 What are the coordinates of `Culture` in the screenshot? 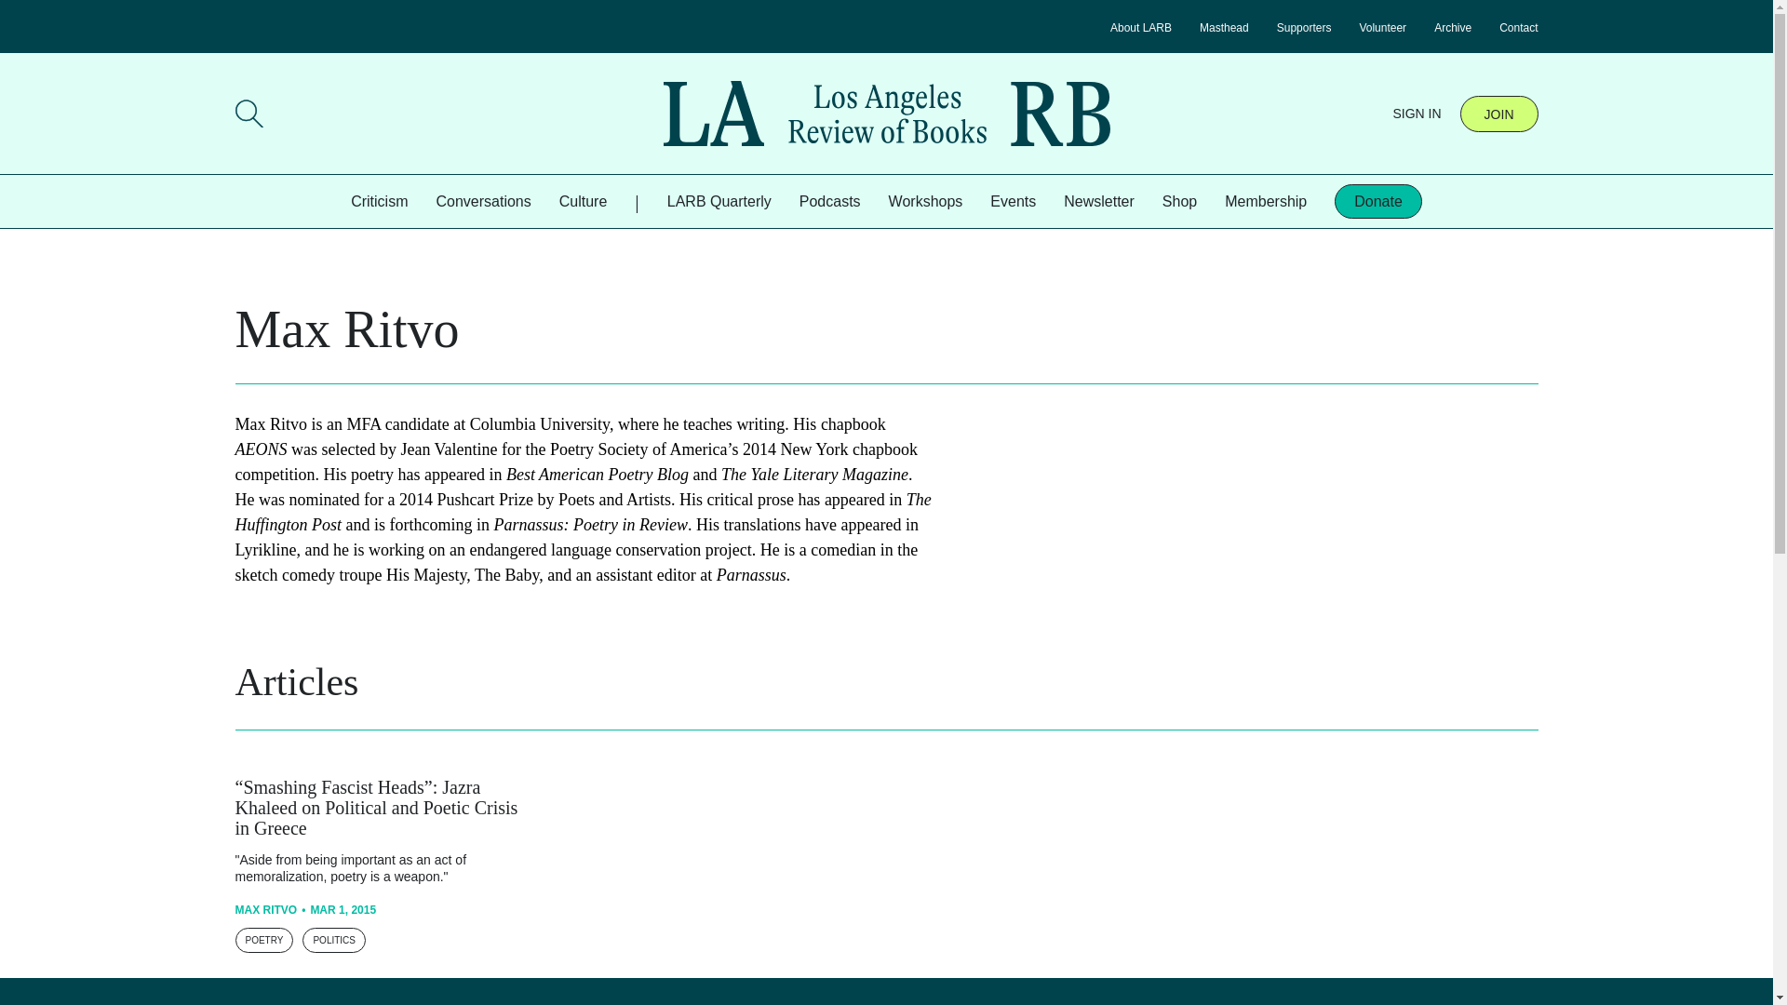 It's located at (583, 201).